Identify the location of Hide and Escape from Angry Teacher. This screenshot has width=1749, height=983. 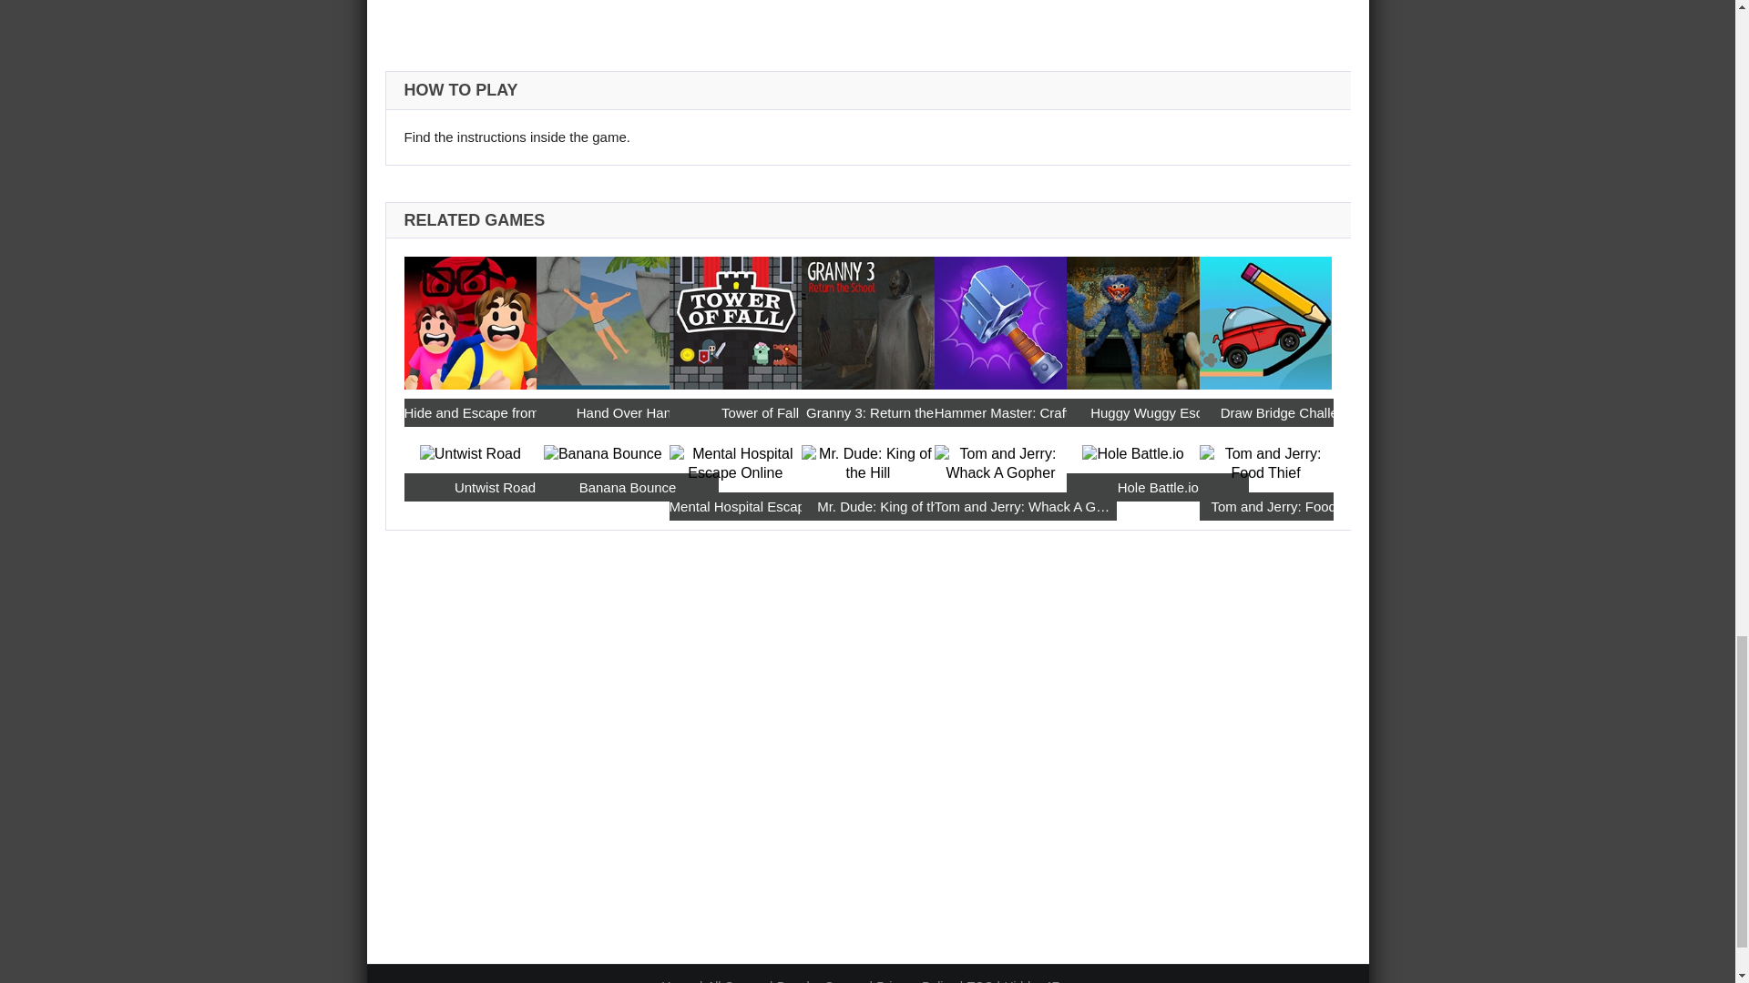
(495, 412).